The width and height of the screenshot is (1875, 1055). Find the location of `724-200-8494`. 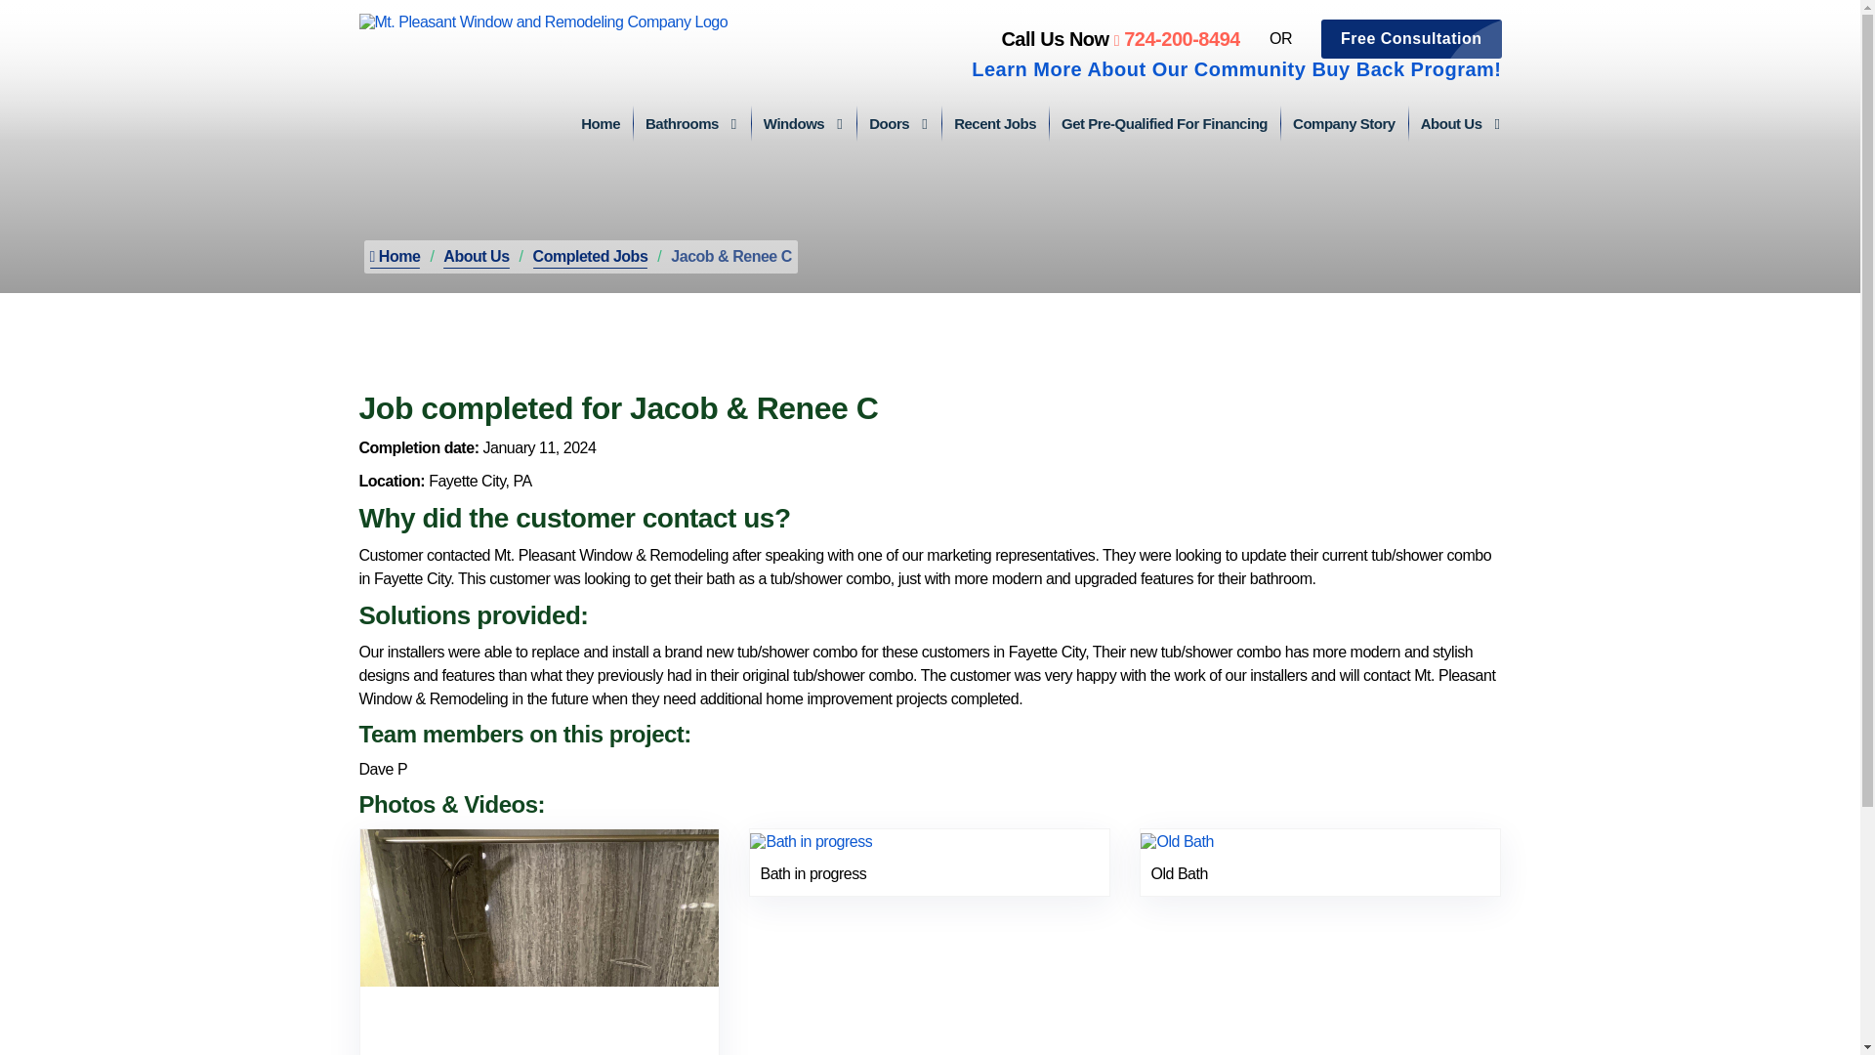

724-200-8494 is located at coordinates (1176, 39).